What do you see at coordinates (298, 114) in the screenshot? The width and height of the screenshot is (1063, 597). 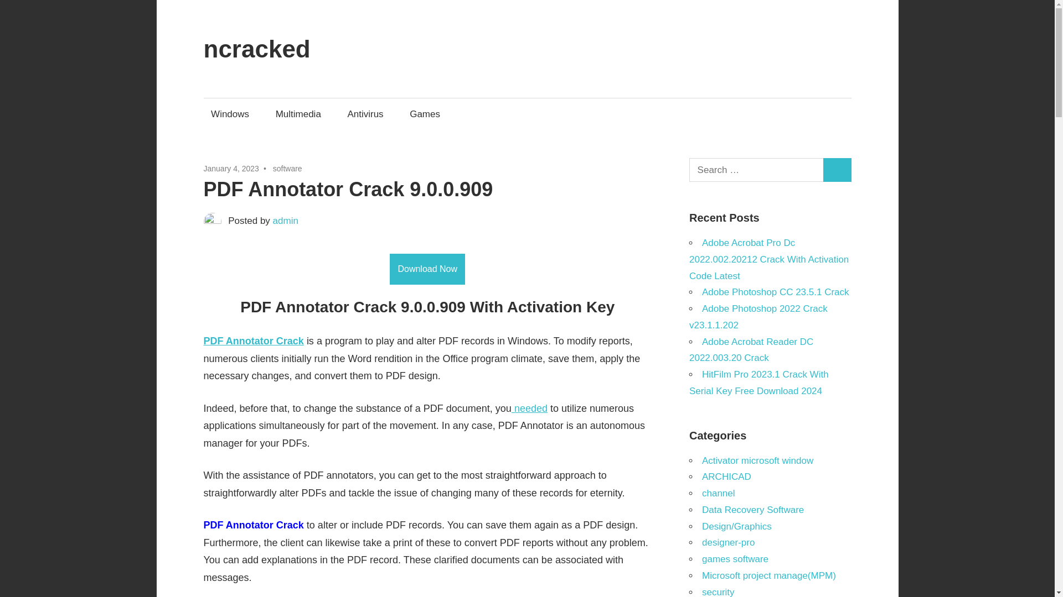 I see `Multimedia` at bounding box center [298, 114].